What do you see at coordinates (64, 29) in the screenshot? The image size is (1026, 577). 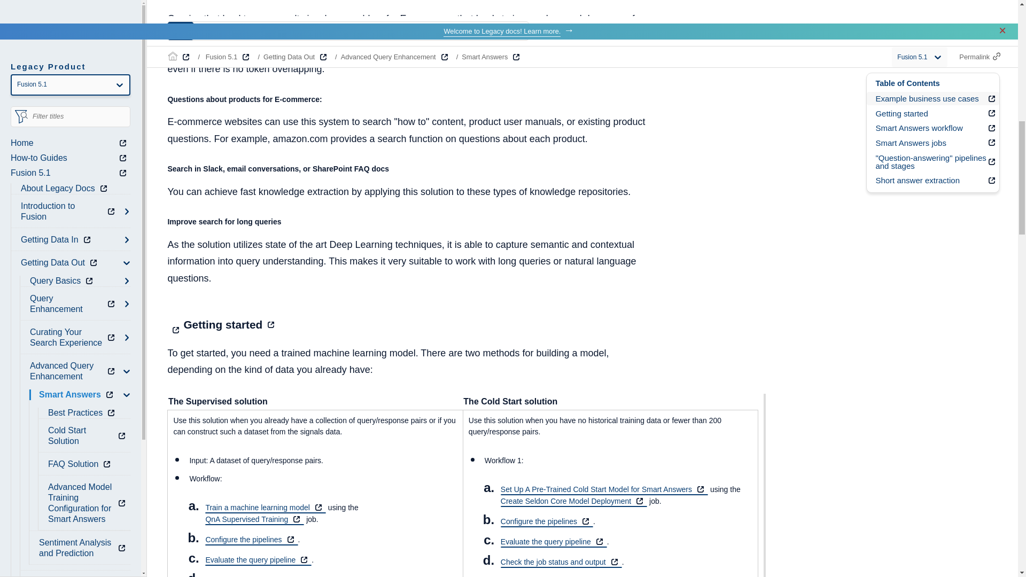 I see `Data Analytics` at bounding box center [64, 29].